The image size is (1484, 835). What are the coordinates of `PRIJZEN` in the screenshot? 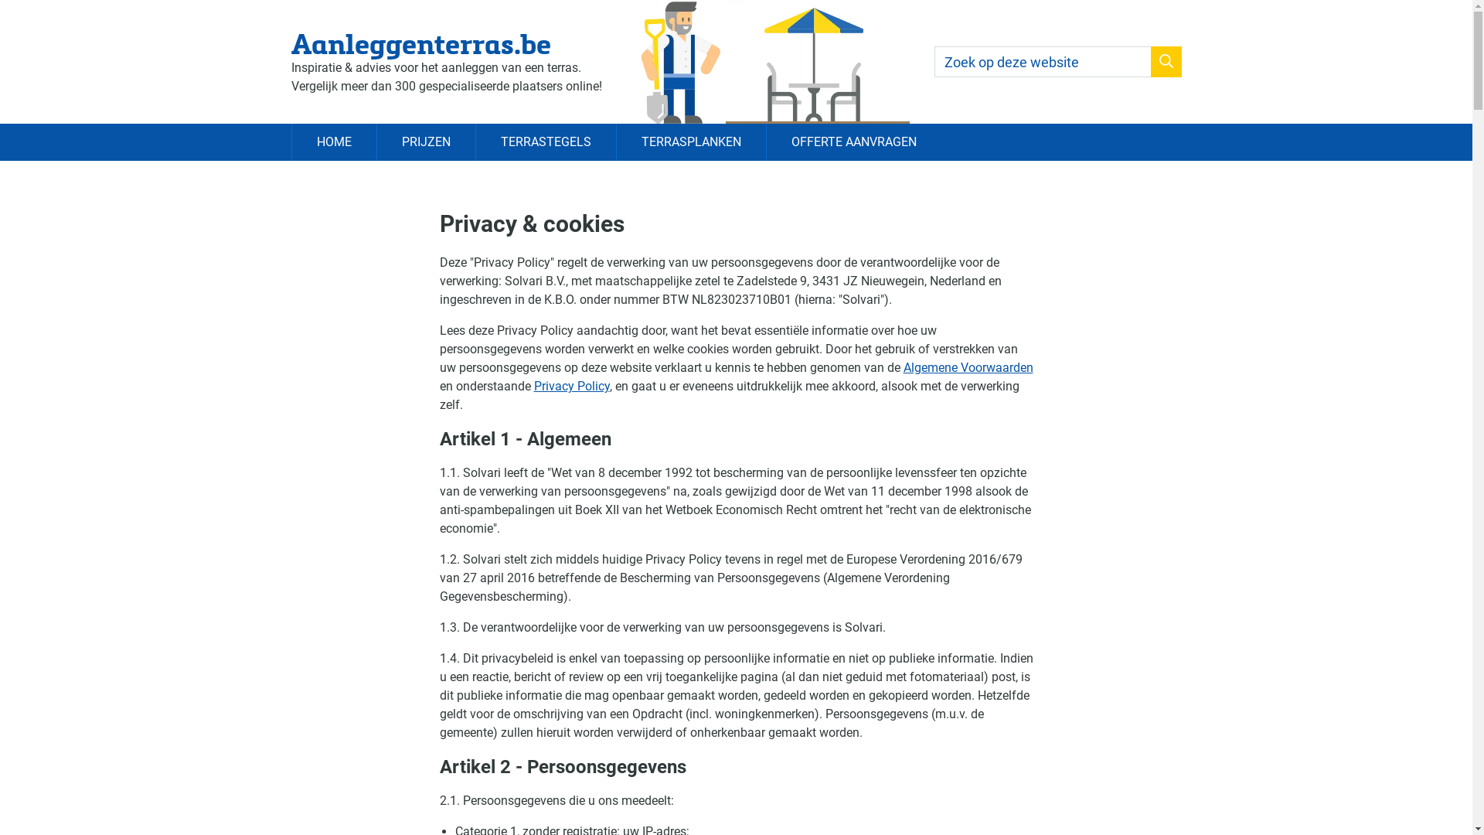 It's located at (425, 142).